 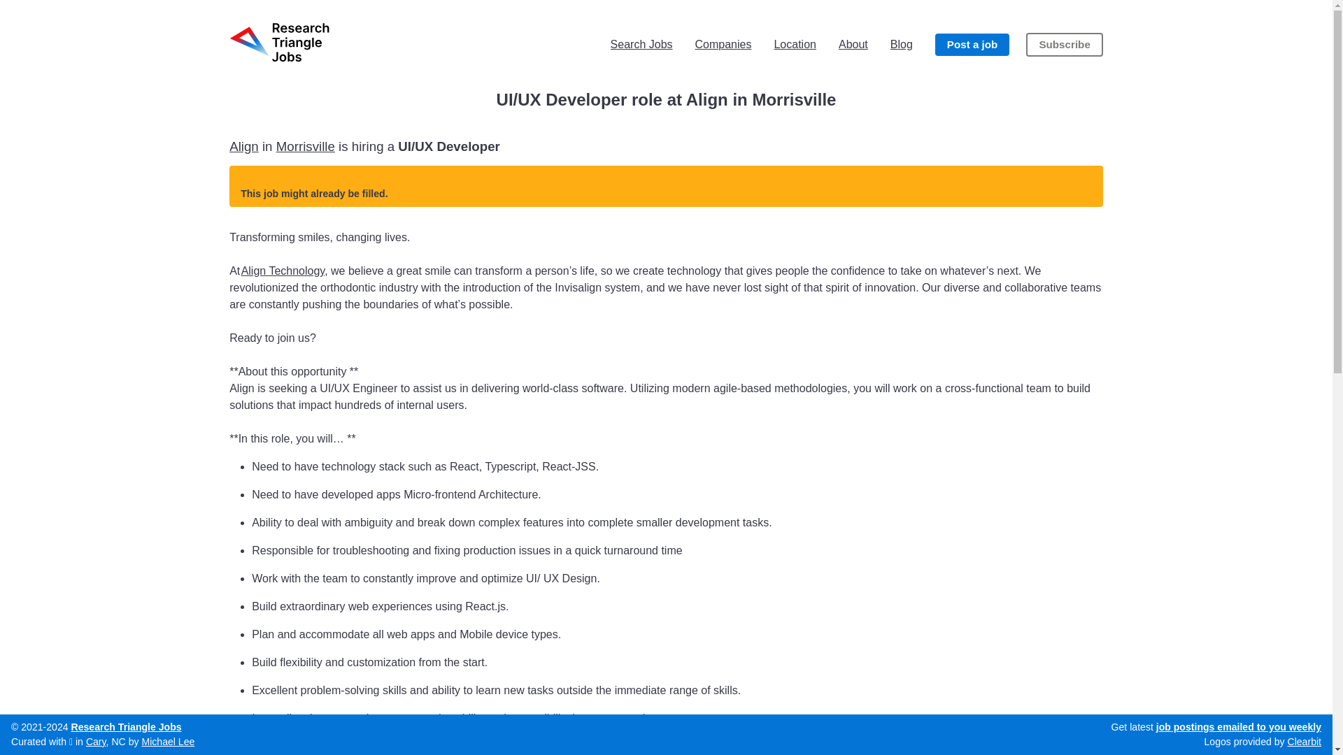 What do you see at coordinates (1304, 742) in the screenshot?
I see `Clearbit` at bounding box center [1304, 742].